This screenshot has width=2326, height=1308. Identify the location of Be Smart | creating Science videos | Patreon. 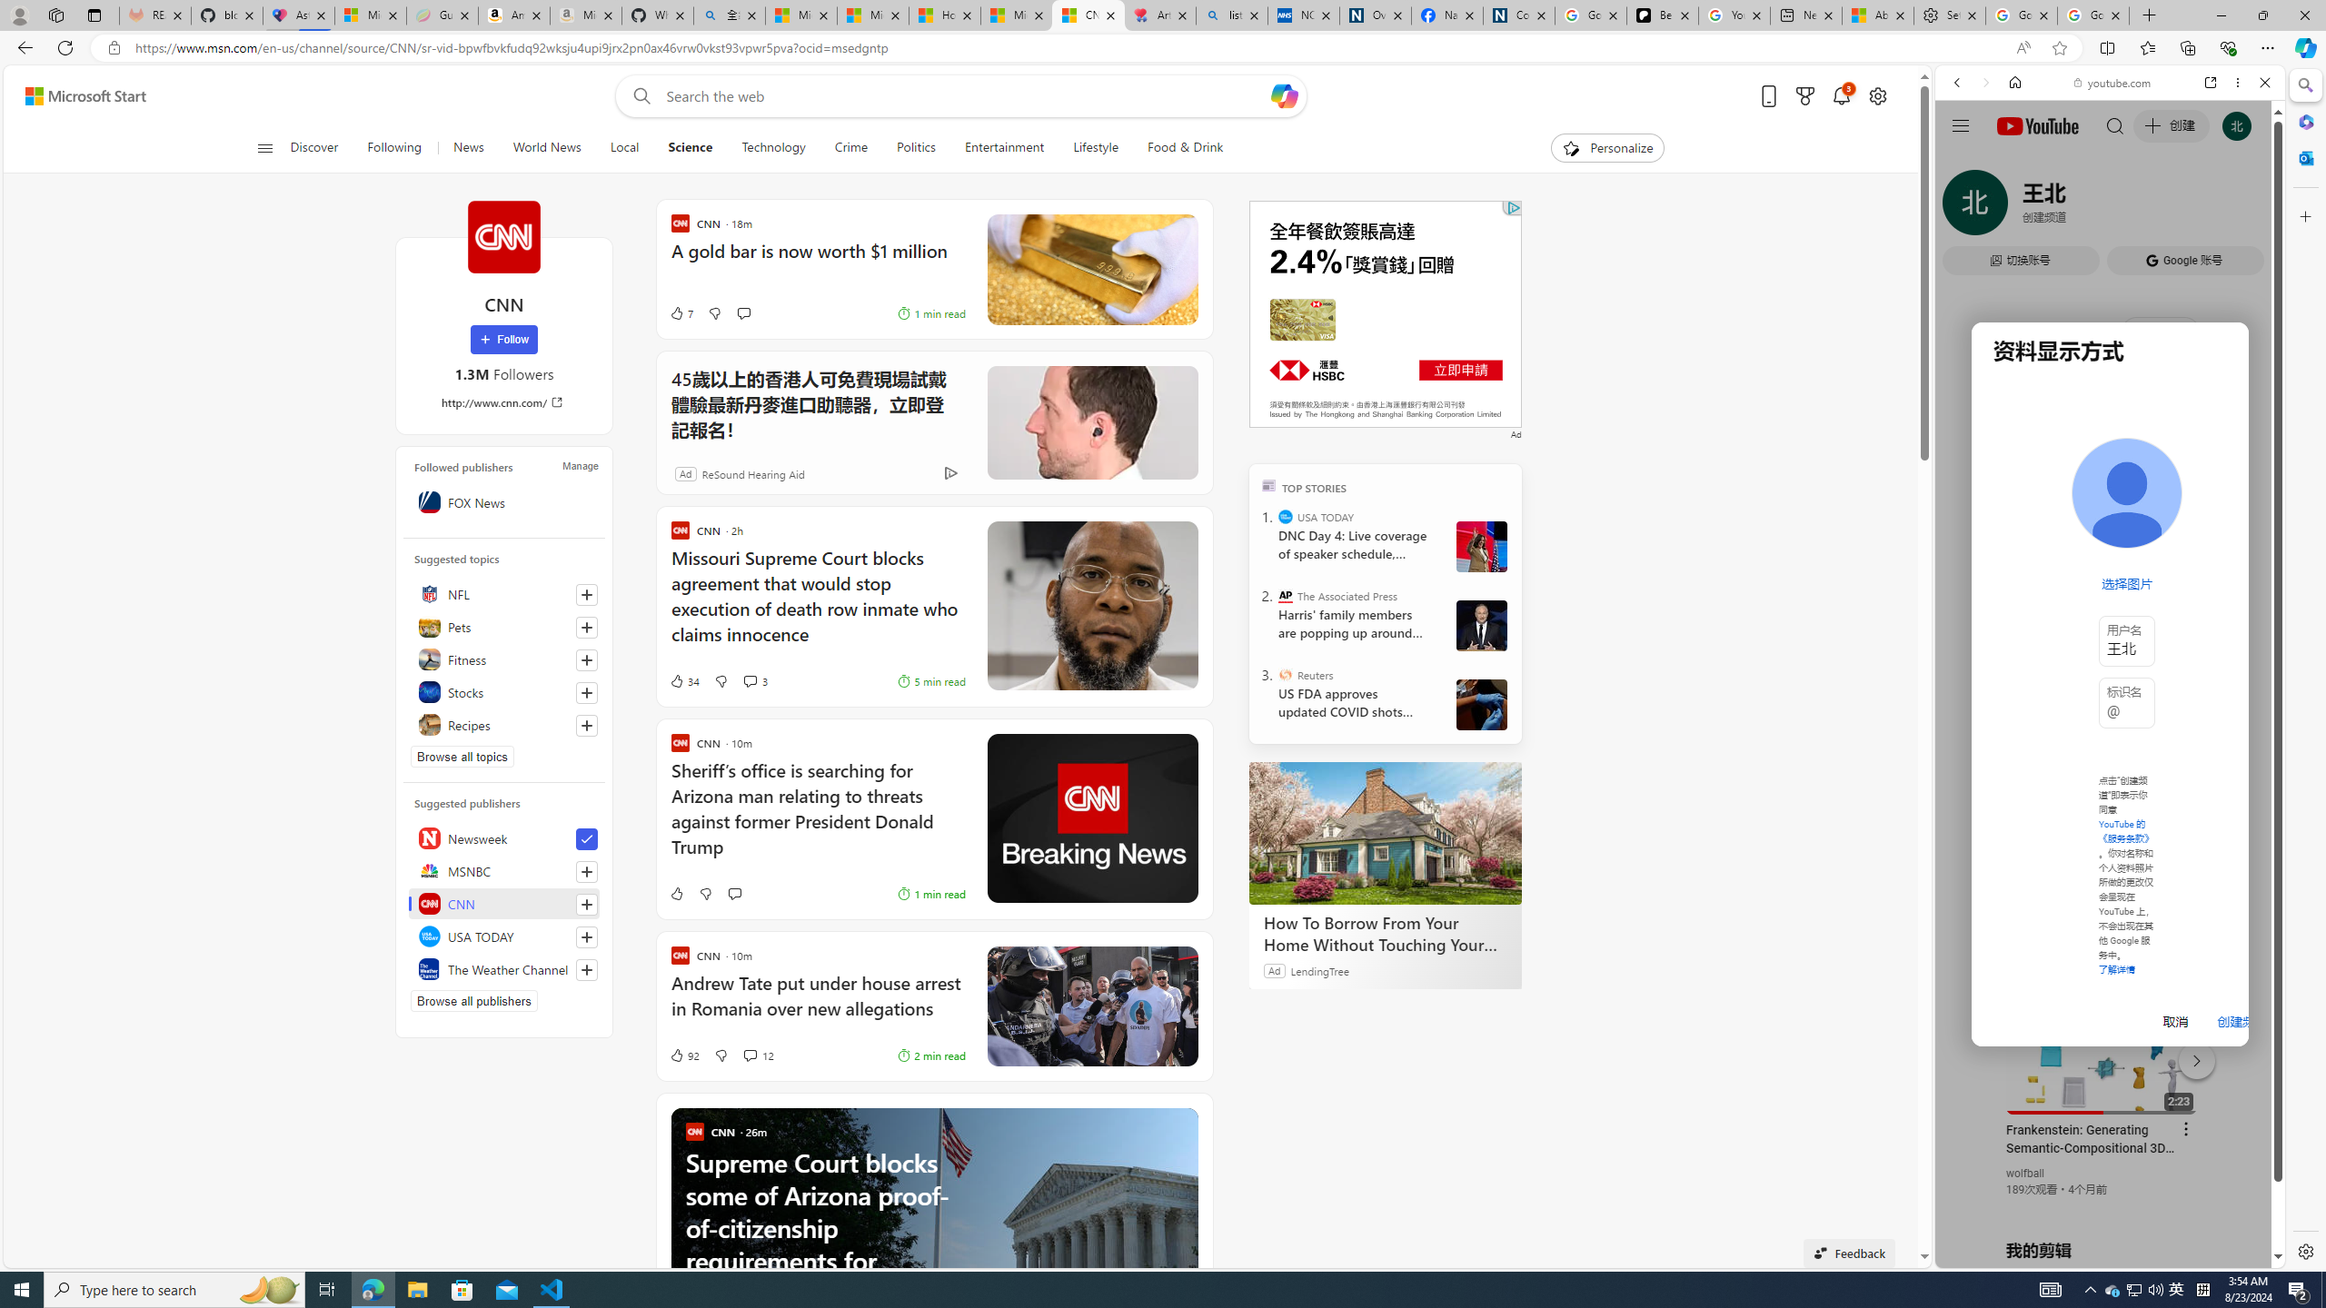
(1663, 15).